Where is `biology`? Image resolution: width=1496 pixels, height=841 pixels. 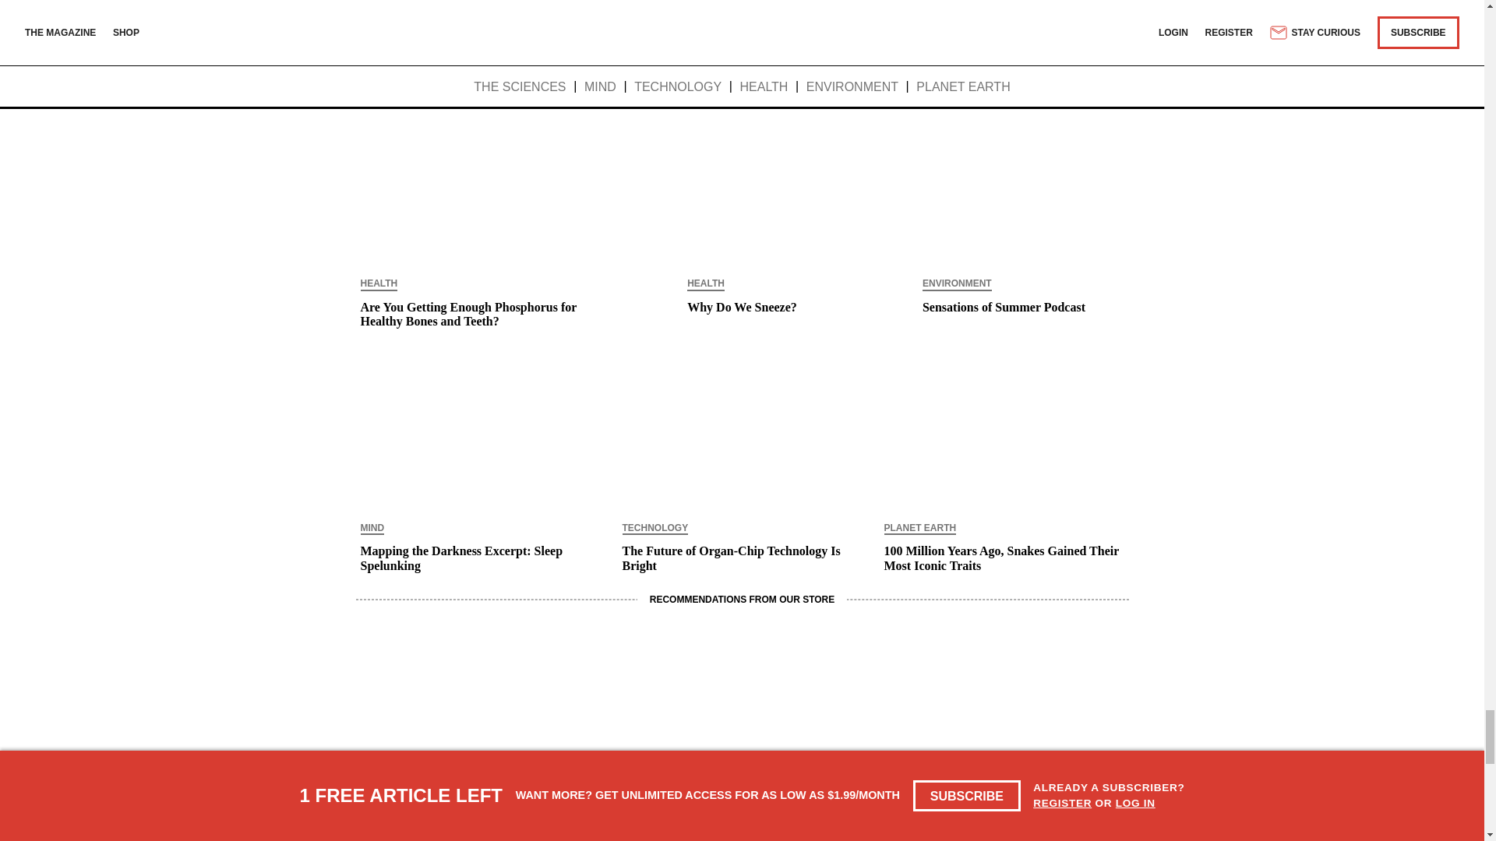
biology is located at coordinates (449, 46).